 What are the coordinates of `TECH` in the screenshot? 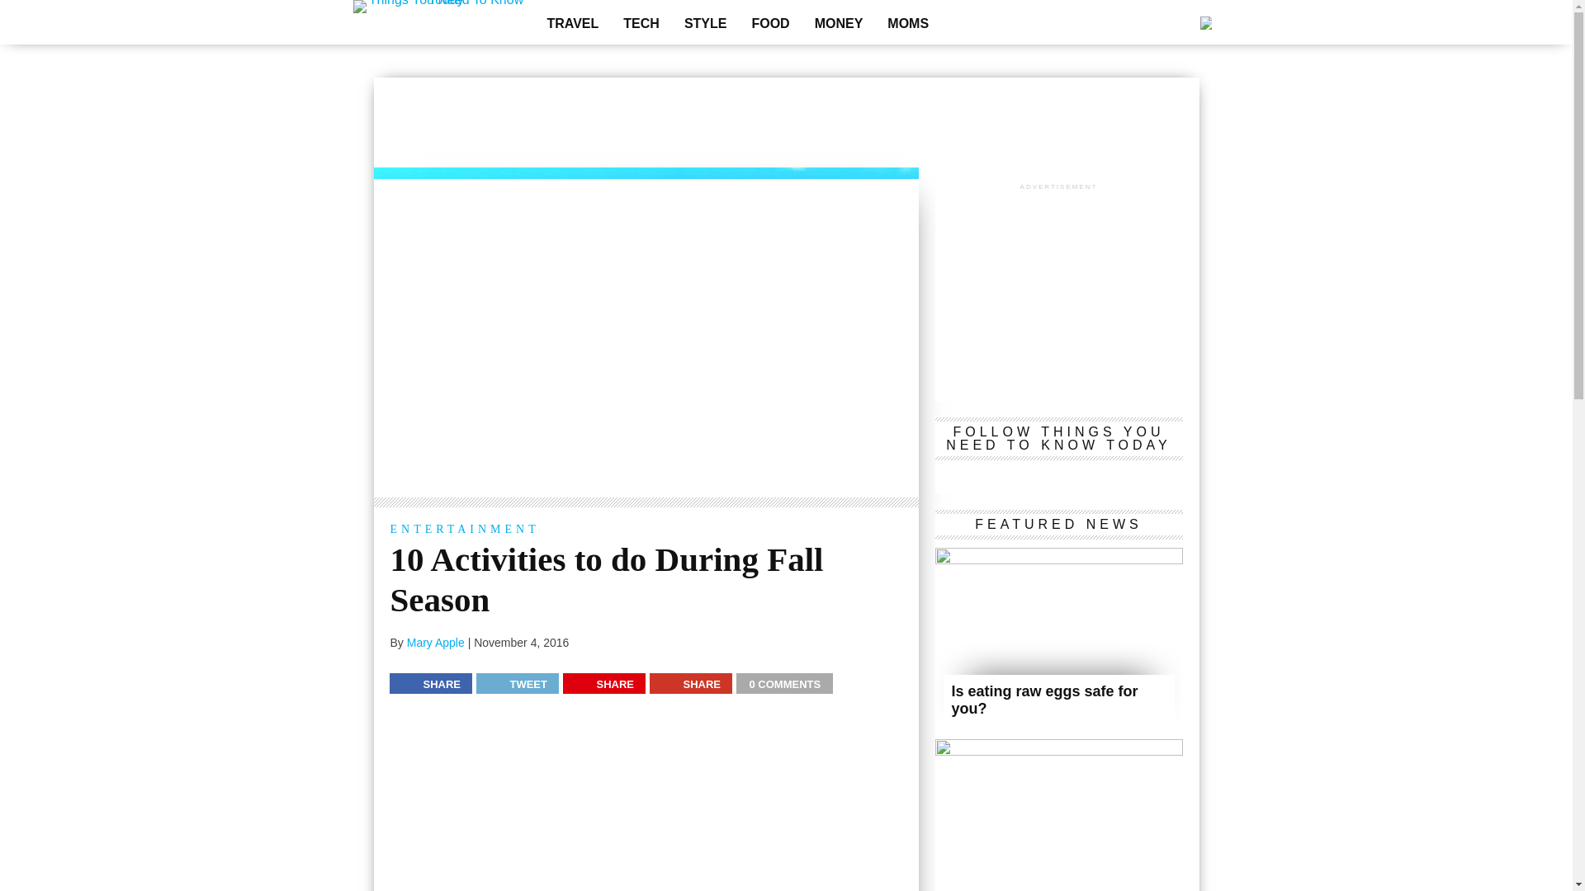 It's located at (641, 23).